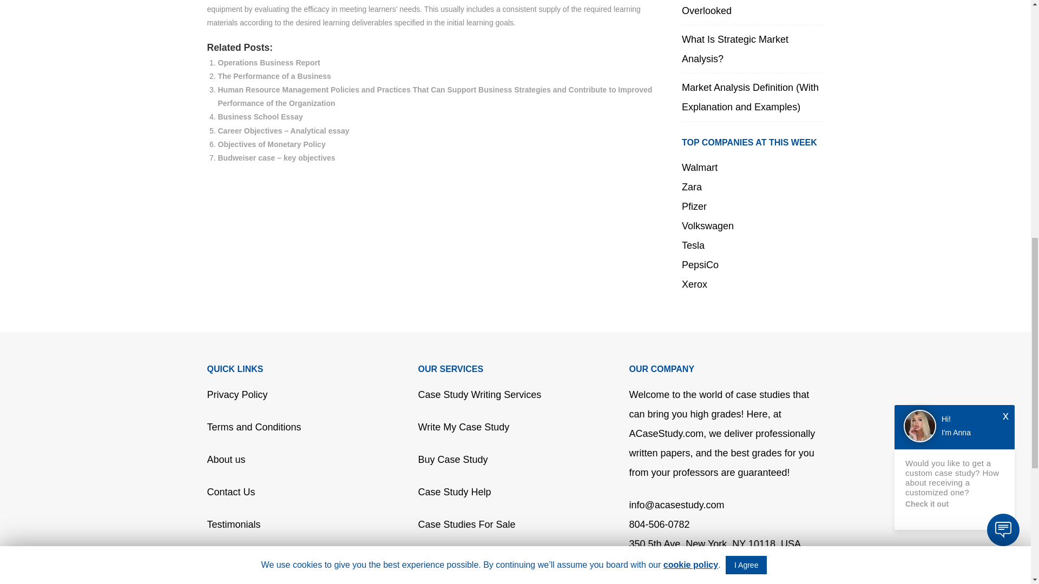 This screenshot has height=584, width=1039. What do you see at coordinates (274, 76) in the screenshot?
I see `The Performance of a Business` at bounding box center [274, 76].